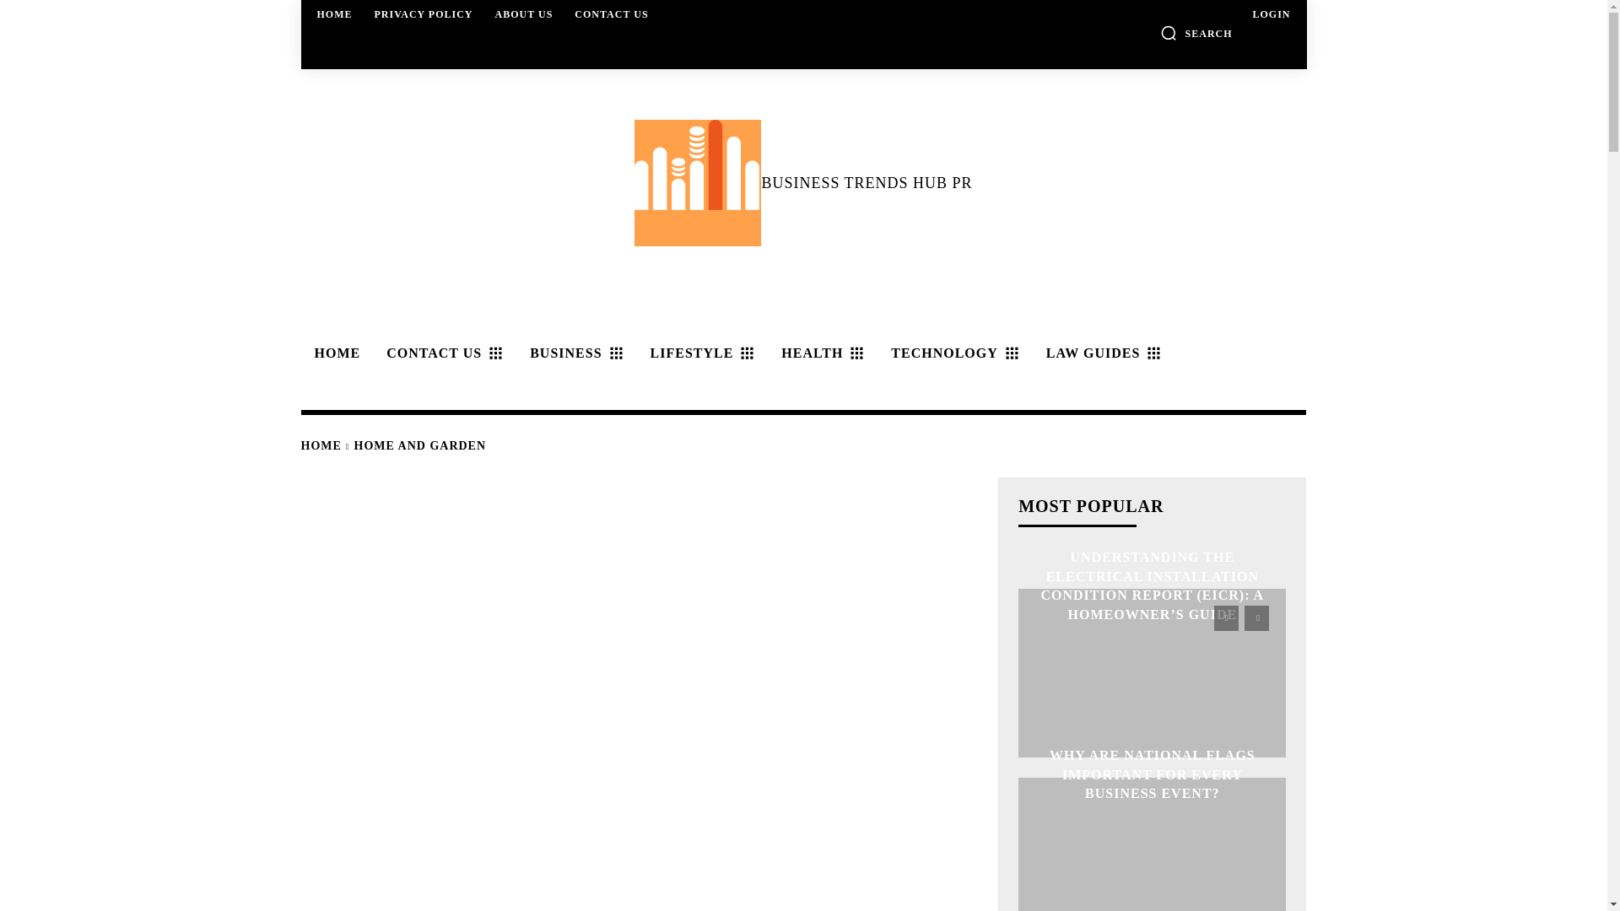 The image size is (1620, 911). What do you see at coordinates (424, 13) in the screenshot?
I see `PRIVACY POLICY` at bounding box center [424, 13].